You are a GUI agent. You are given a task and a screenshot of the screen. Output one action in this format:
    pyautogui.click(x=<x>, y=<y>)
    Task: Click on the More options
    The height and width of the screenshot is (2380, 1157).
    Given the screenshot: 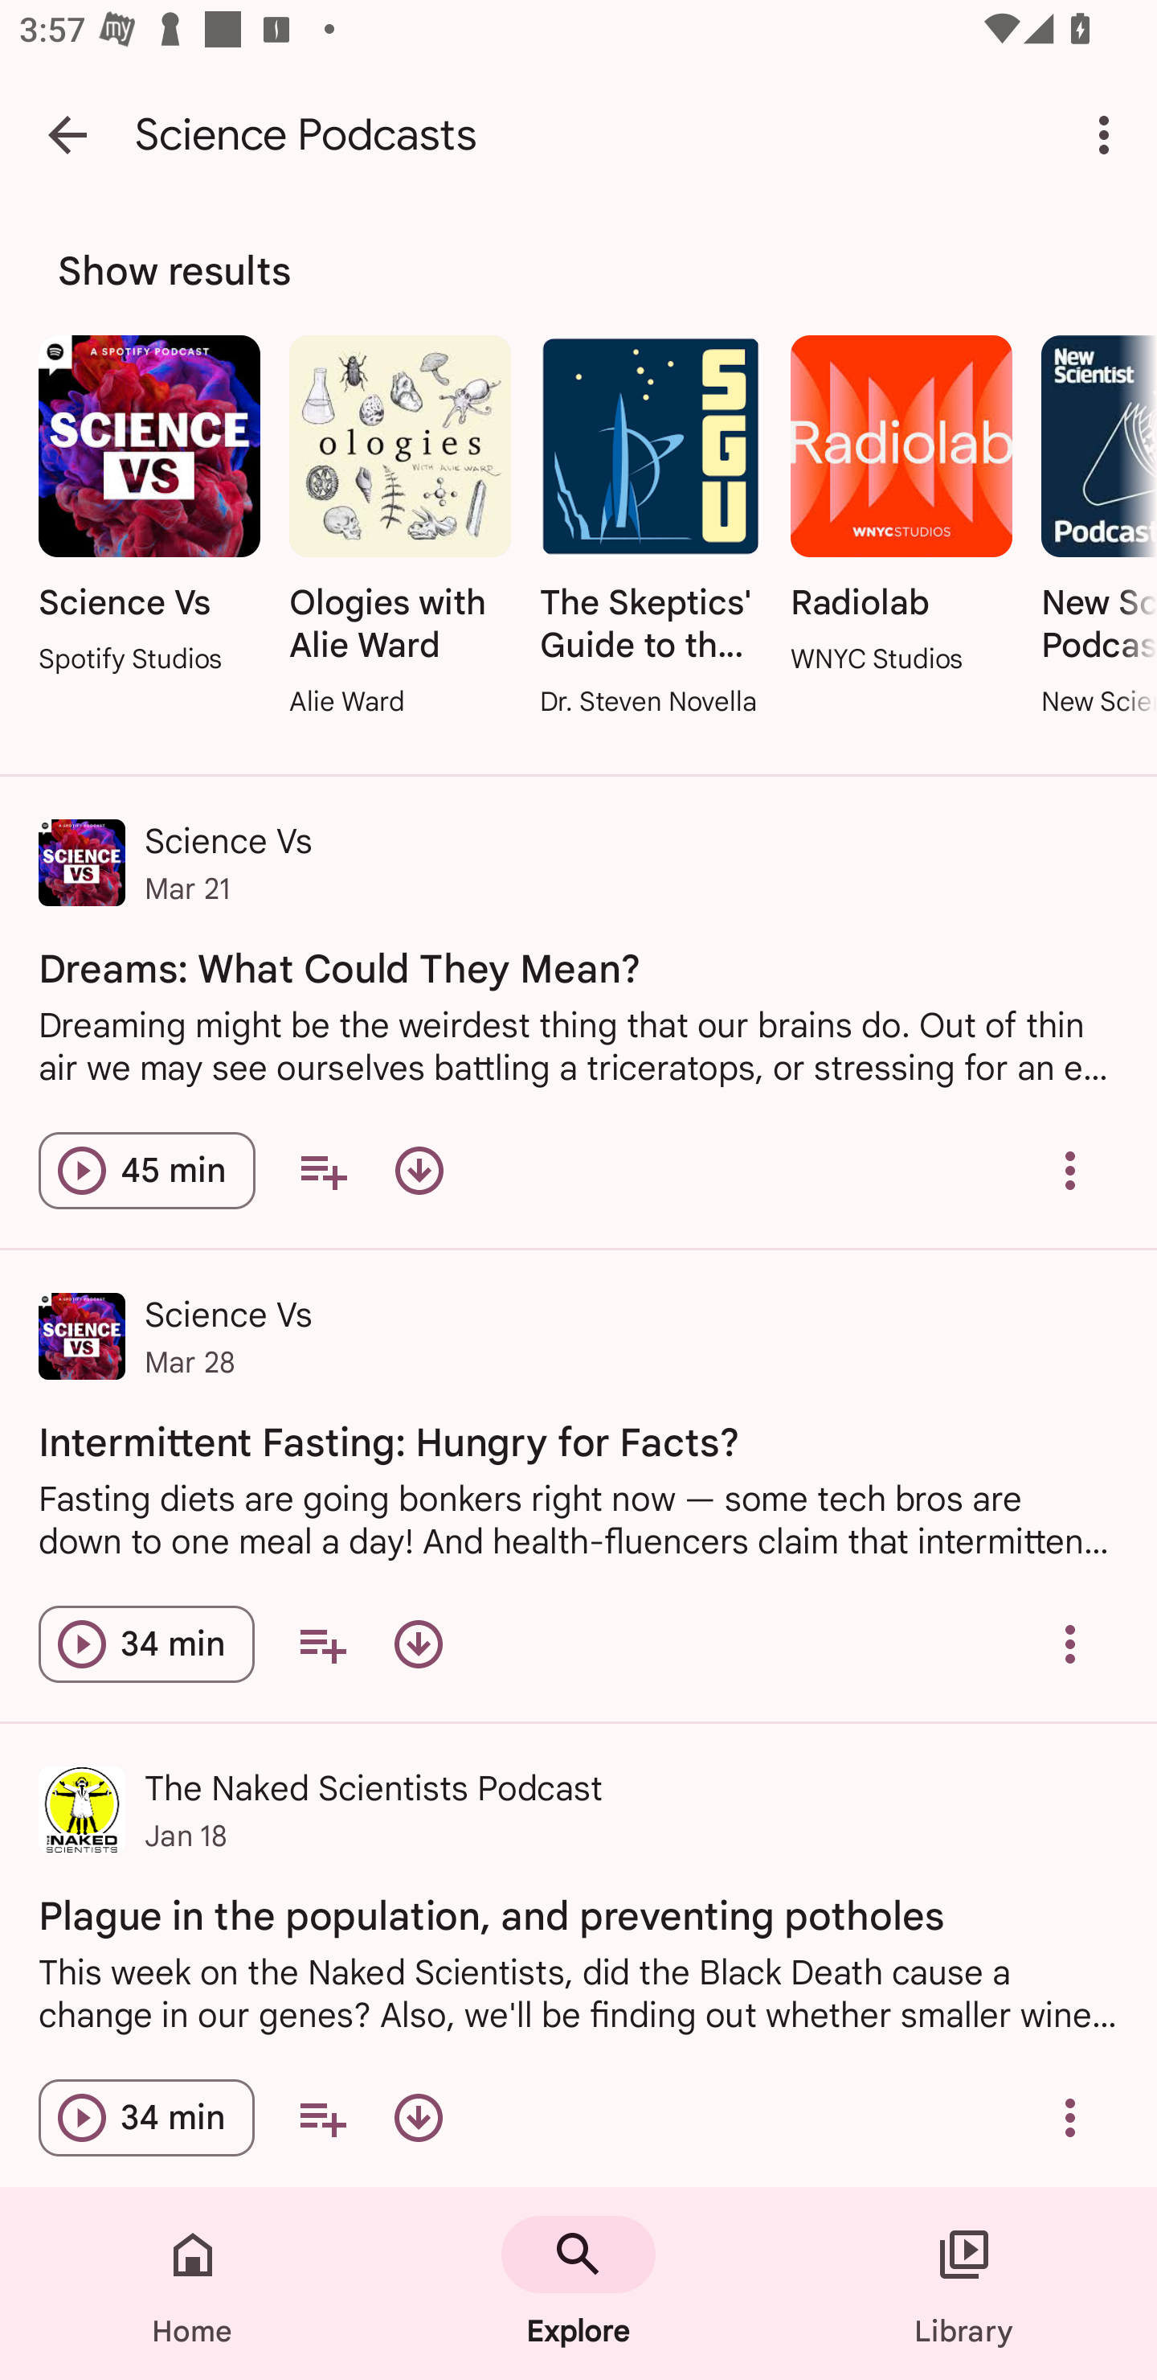 What is the action you would take?
    pyautogui.click(x=1109, y=133)
    